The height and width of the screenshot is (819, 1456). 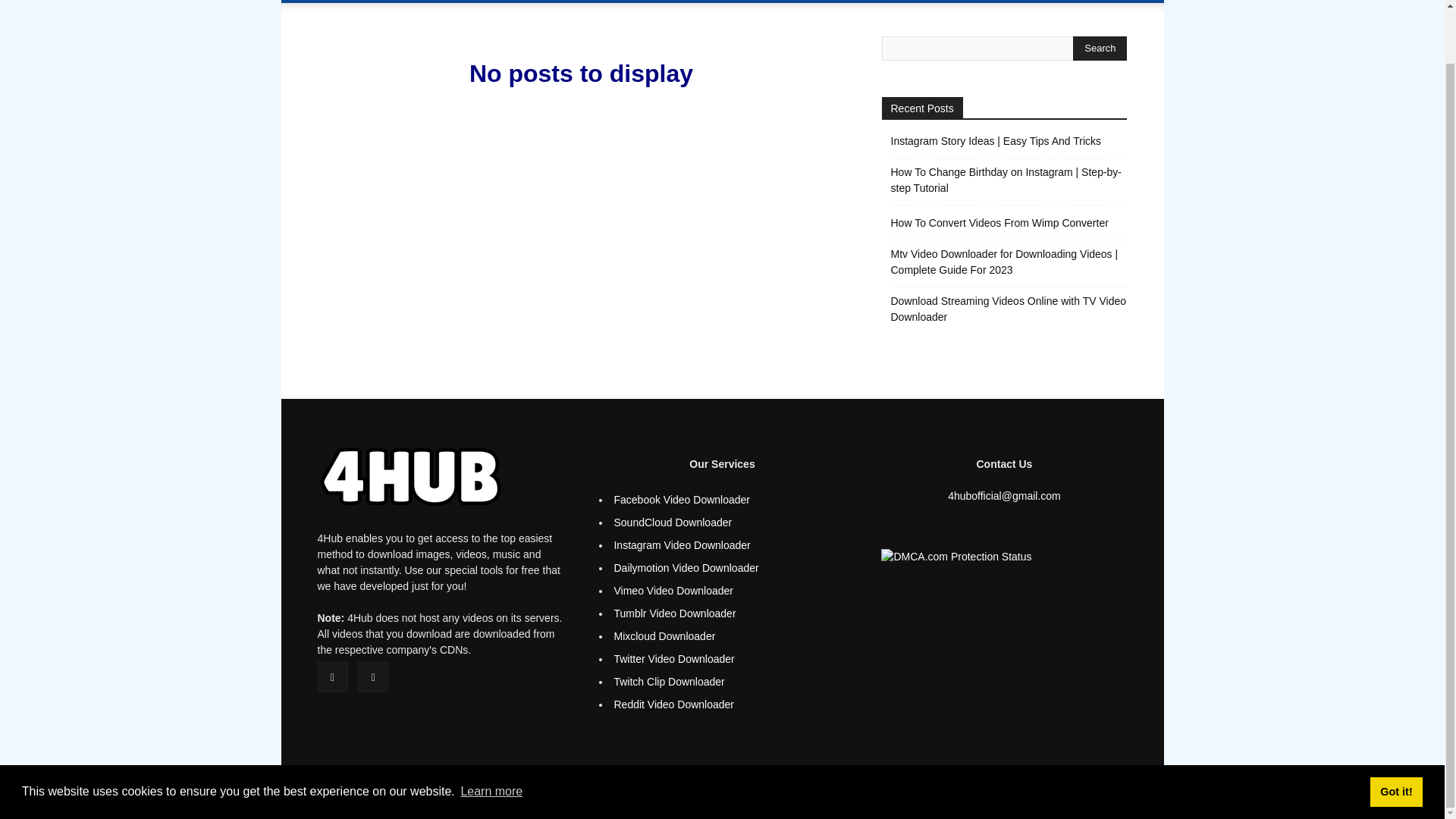 What do you see at coordinates (955, 556) in the screenshot?
I see `DMCA.com Protection Status` at bounding box center [955, 556].